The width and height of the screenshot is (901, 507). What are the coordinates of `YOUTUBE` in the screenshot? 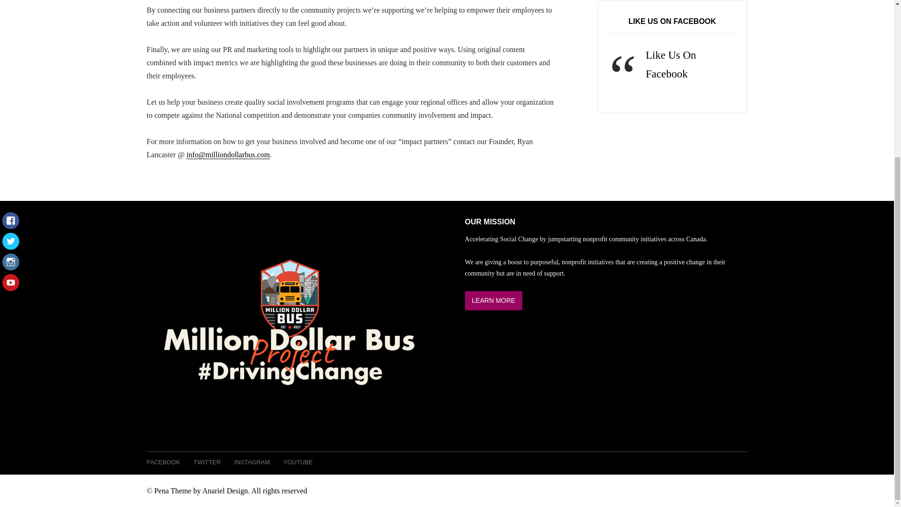 It's located at (298, 462).